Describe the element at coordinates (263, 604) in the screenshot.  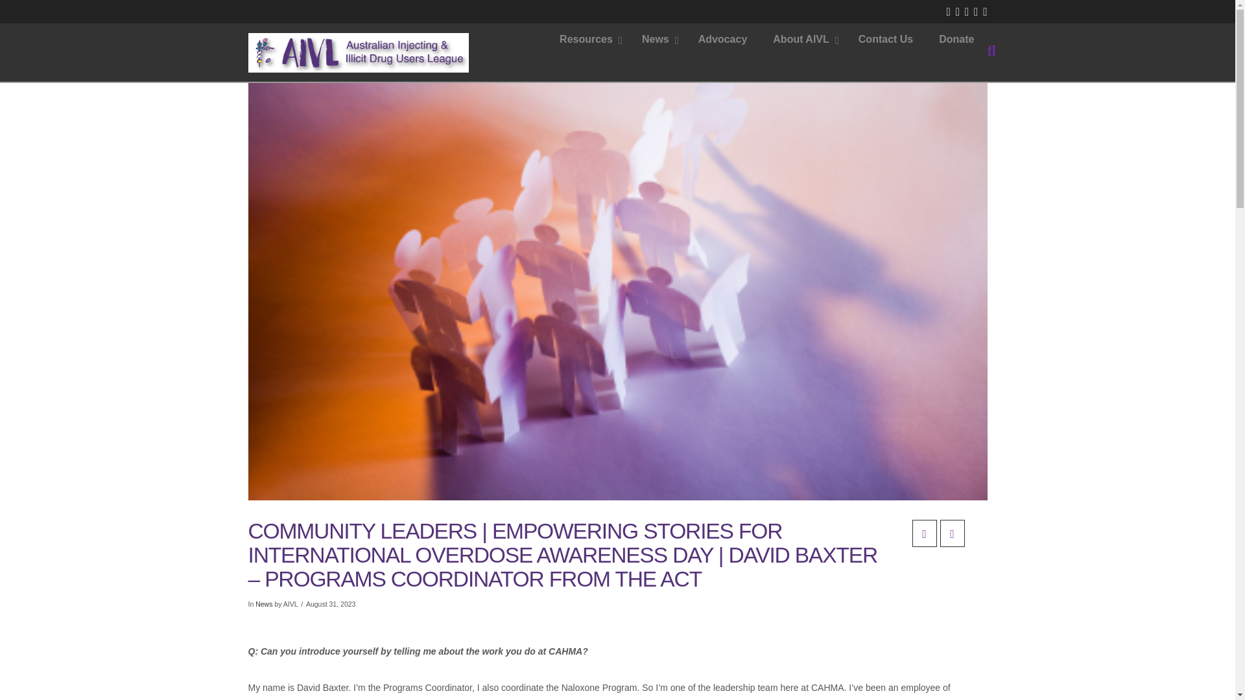
I see `News` at that location.